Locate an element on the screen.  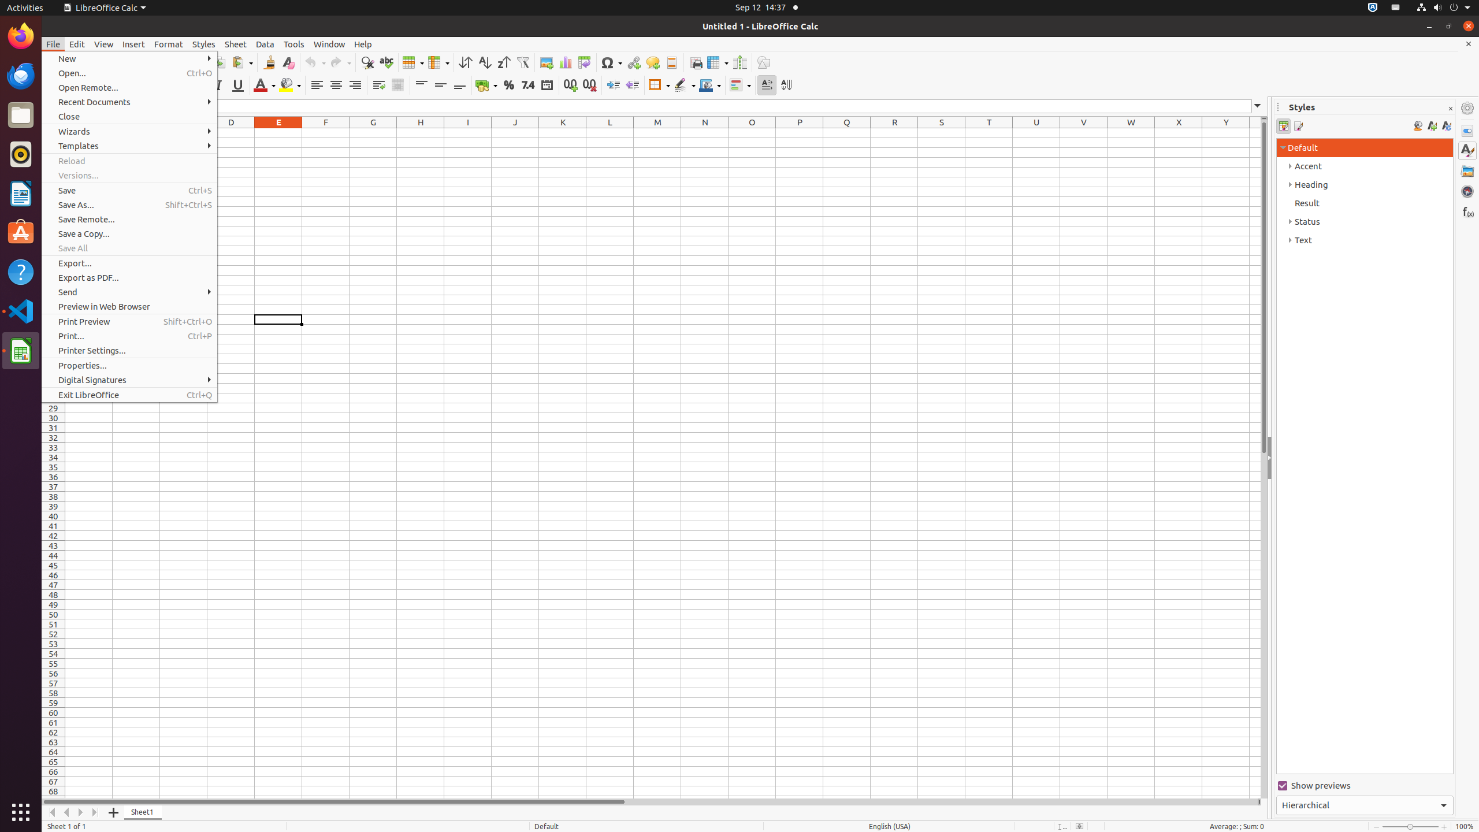
Align Left is located at coordinates (317, 86).